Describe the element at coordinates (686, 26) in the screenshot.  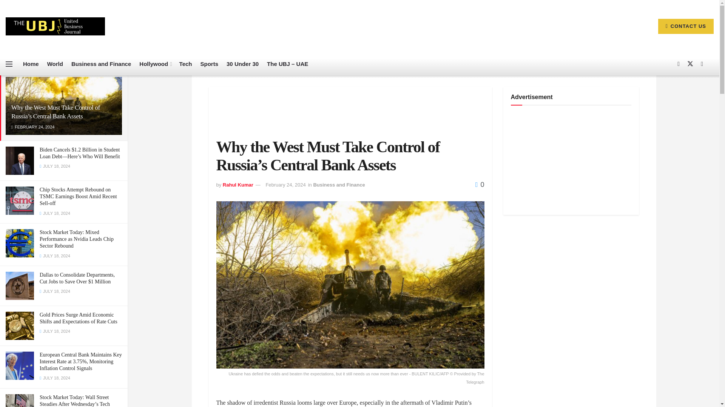
I see `CONTACT US` at that location.